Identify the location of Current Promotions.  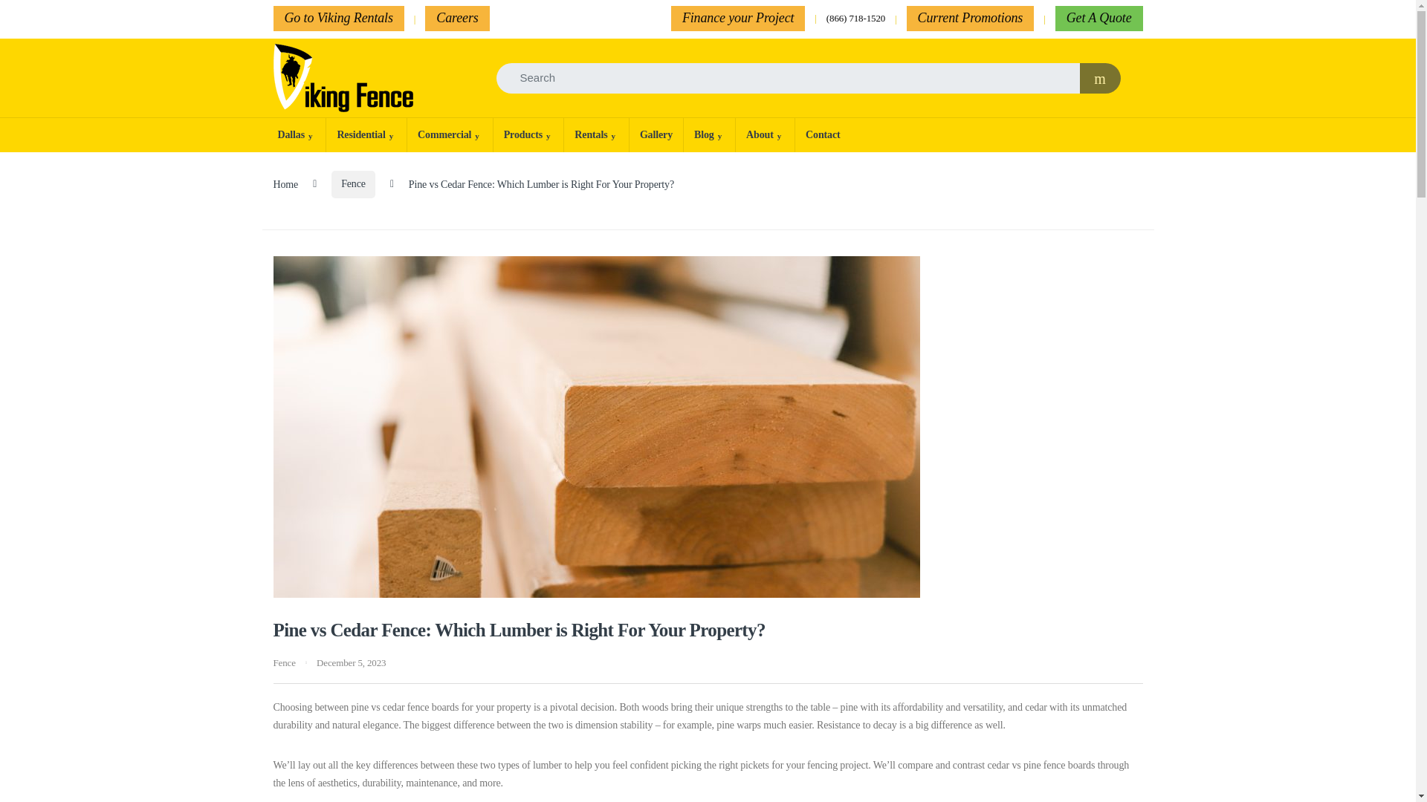
(971, 18).